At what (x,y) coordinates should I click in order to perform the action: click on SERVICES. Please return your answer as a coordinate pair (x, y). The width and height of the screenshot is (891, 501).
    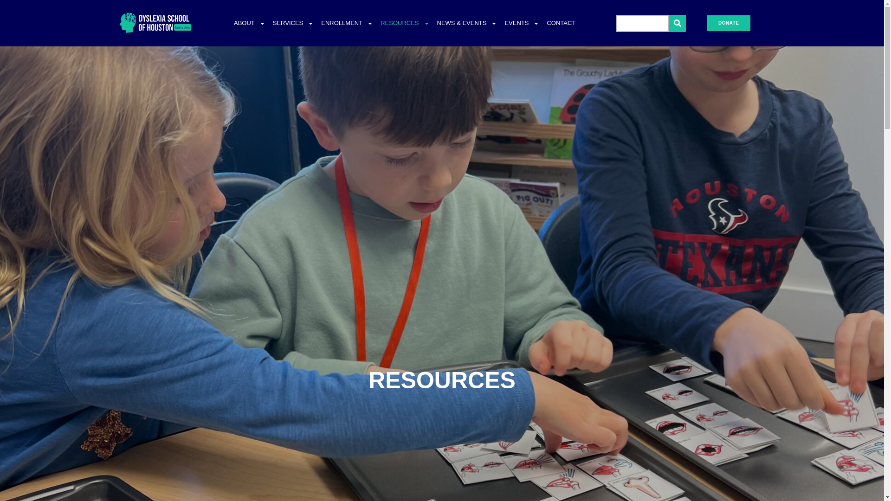
    Looking at the image, I should click on (293, 23).